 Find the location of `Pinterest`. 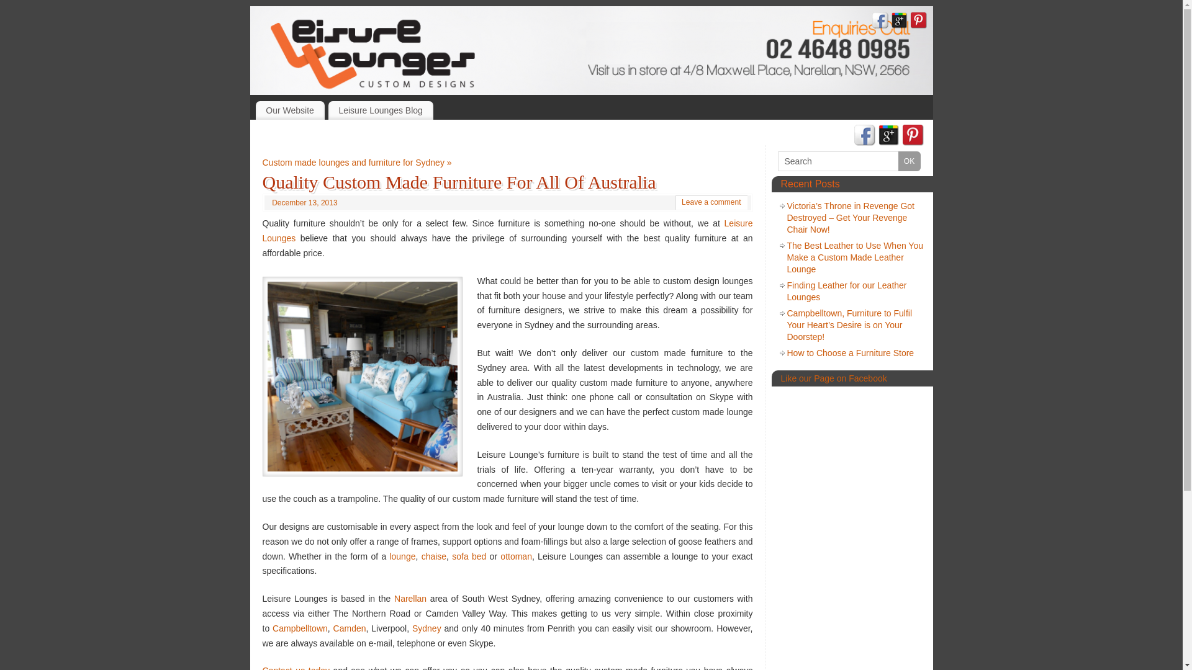

Pinterest is located at coordinates (913, 136).